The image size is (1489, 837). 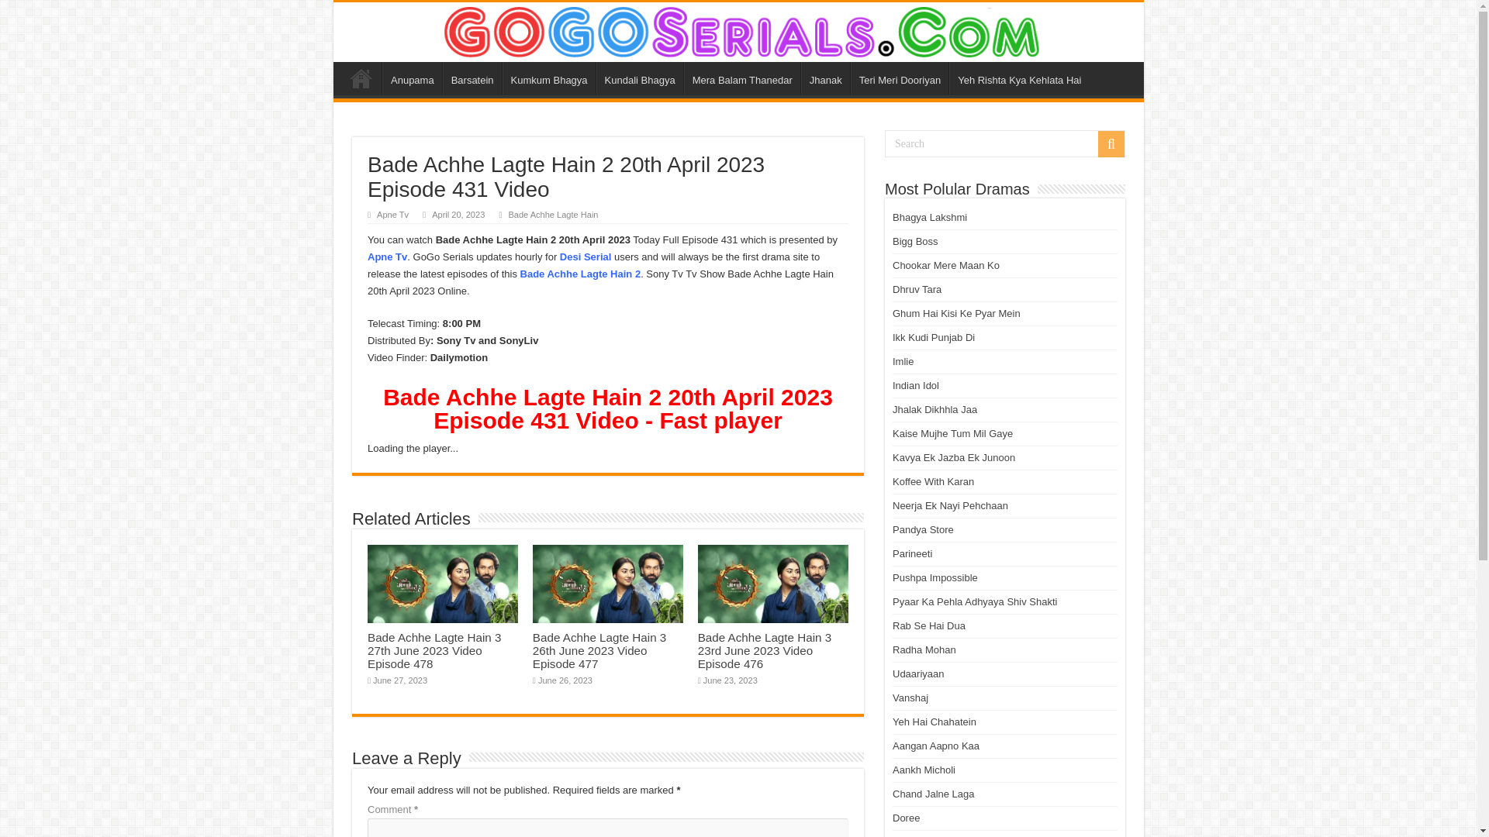 I want to click on Dhruv Tara, so click(x=917, y=290).